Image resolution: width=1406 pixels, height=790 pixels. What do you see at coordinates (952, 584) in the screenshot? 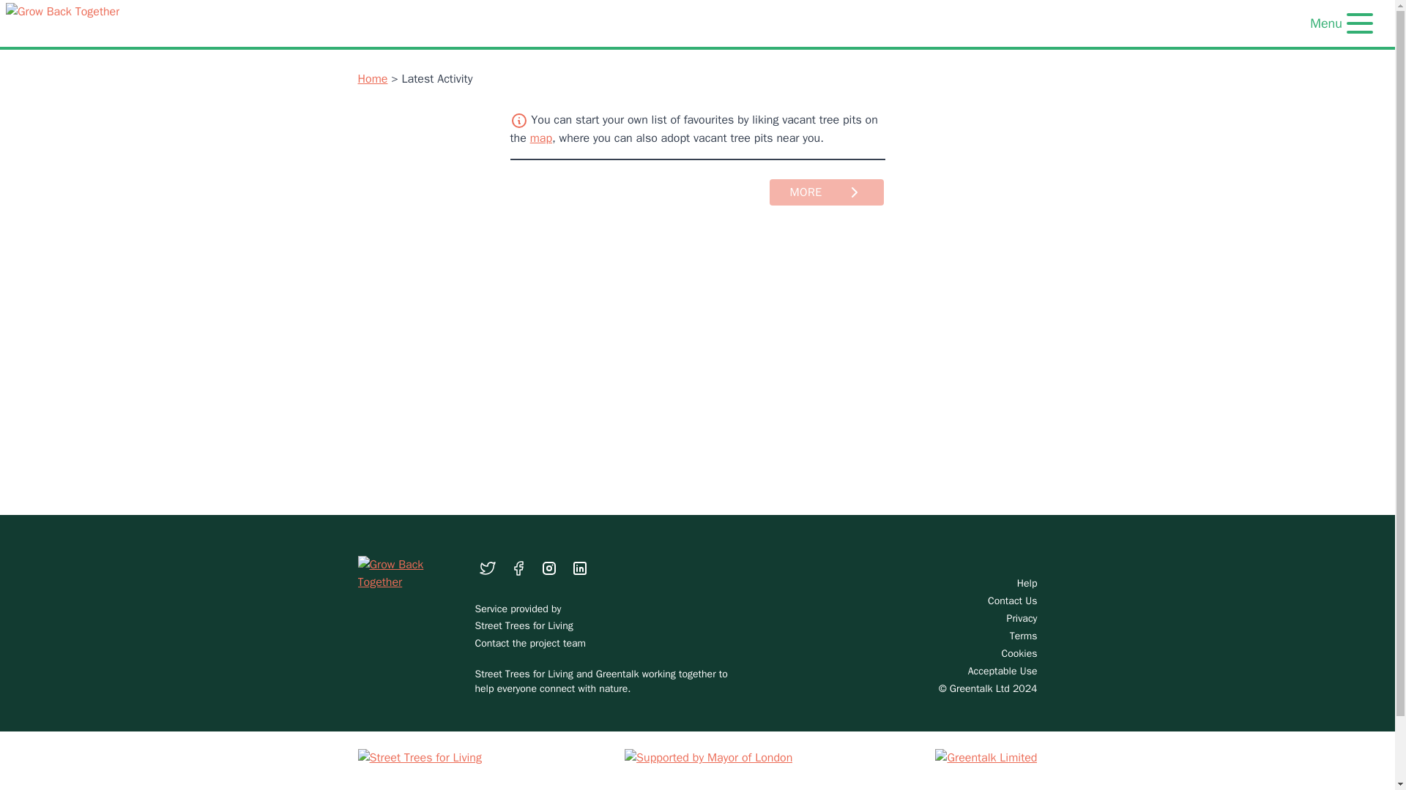
I see `Help` at bounding box center [952, 584].